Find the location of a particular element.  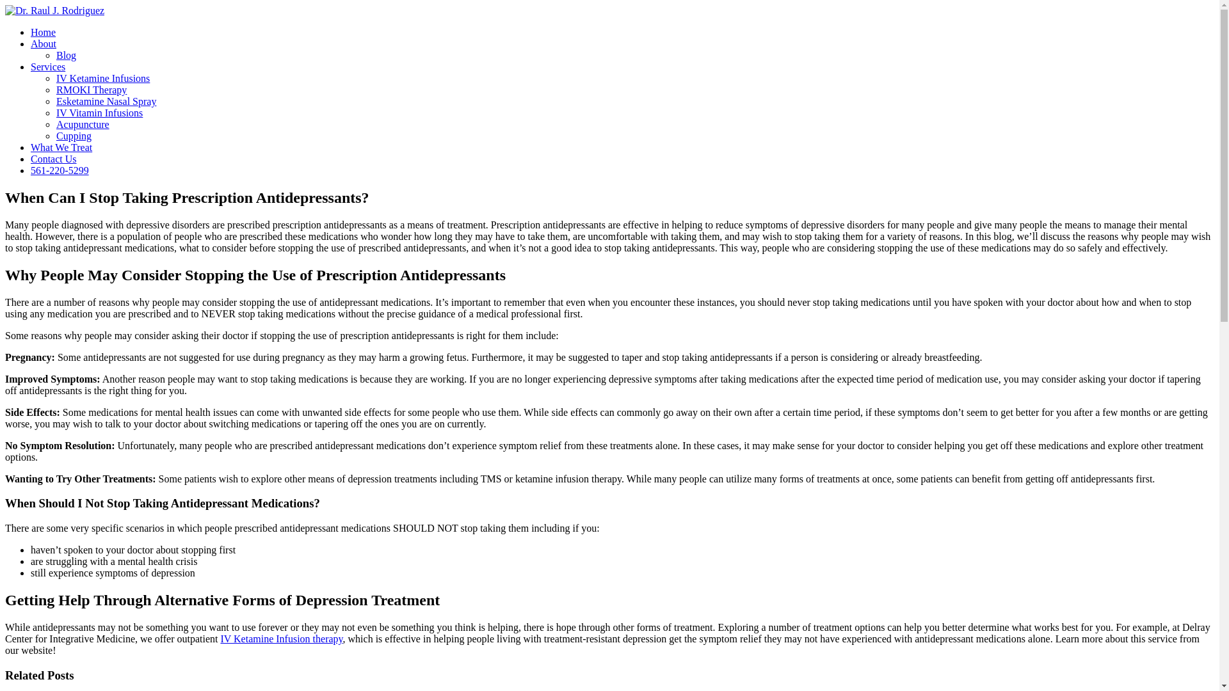

RMOKI Therapy is located at coordinates (91, 90).